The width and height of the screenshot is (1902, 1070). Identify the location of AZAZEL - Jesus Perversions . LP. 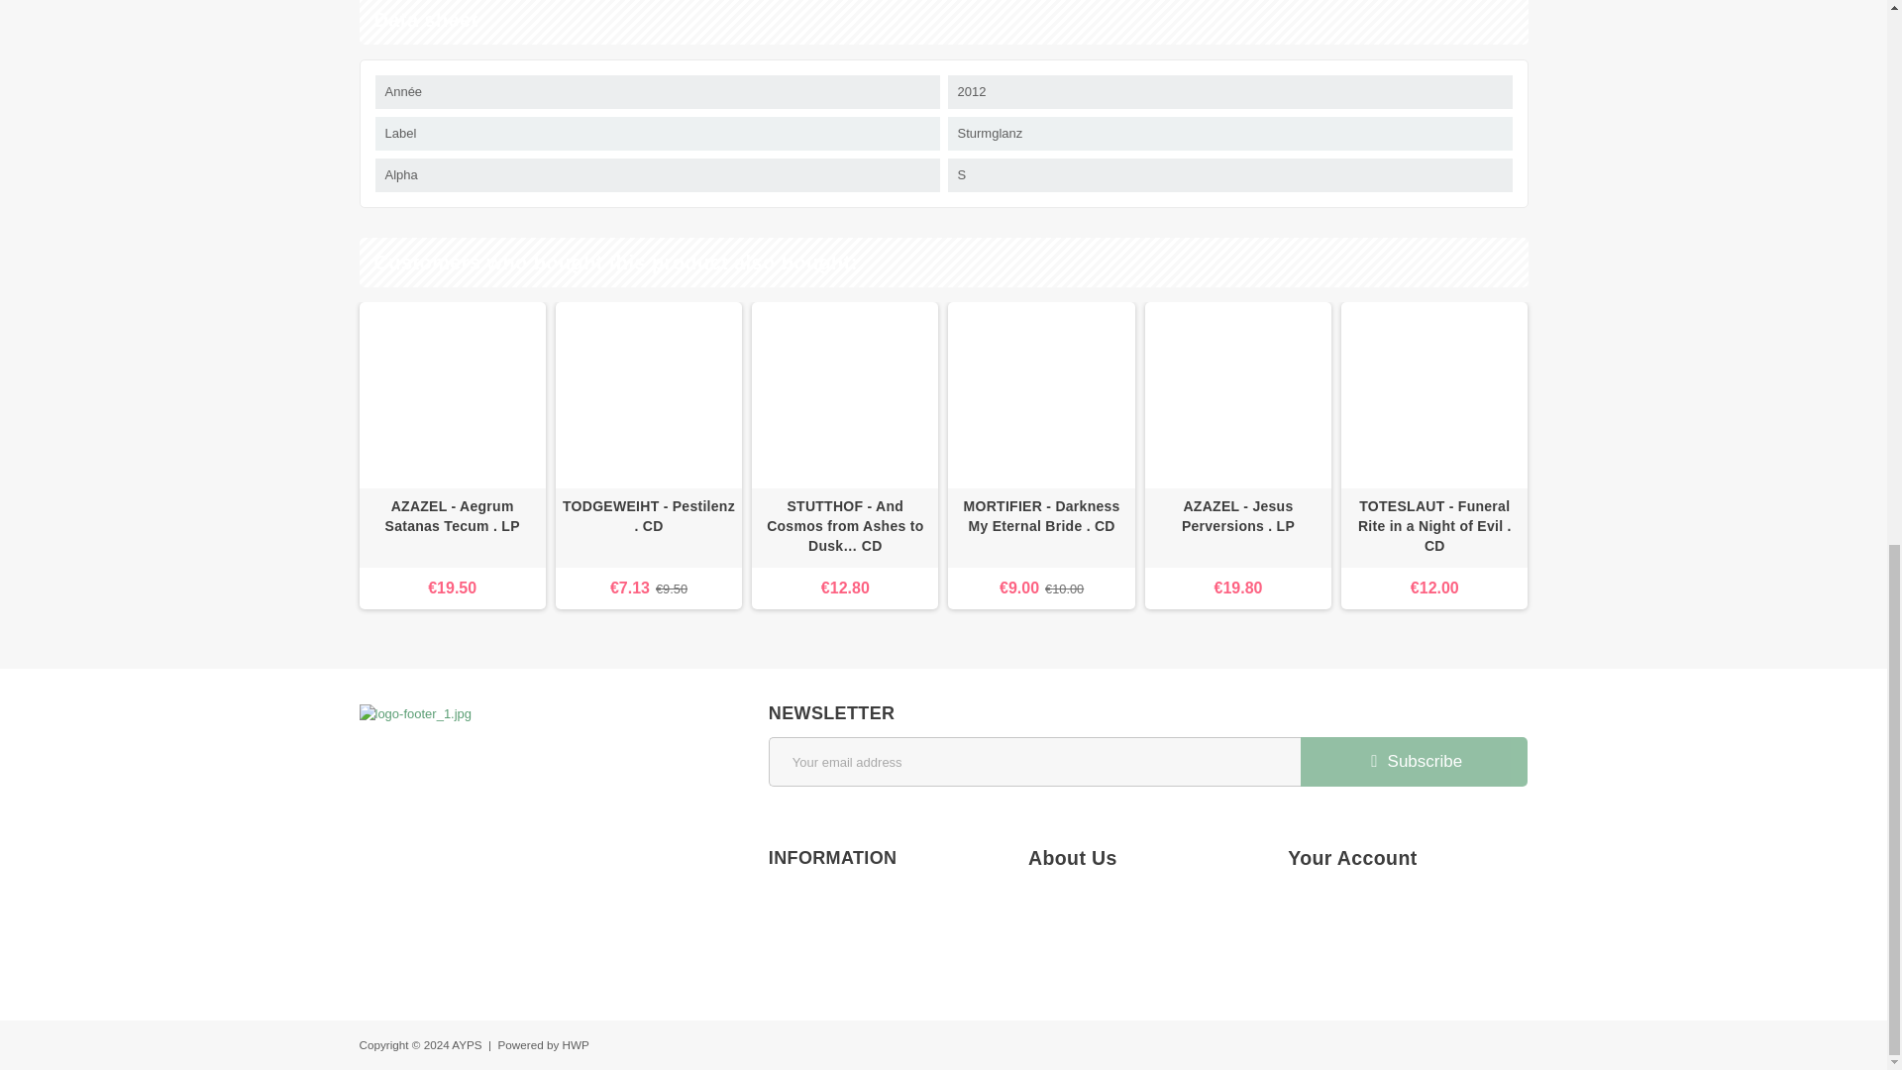
(1238, 527).